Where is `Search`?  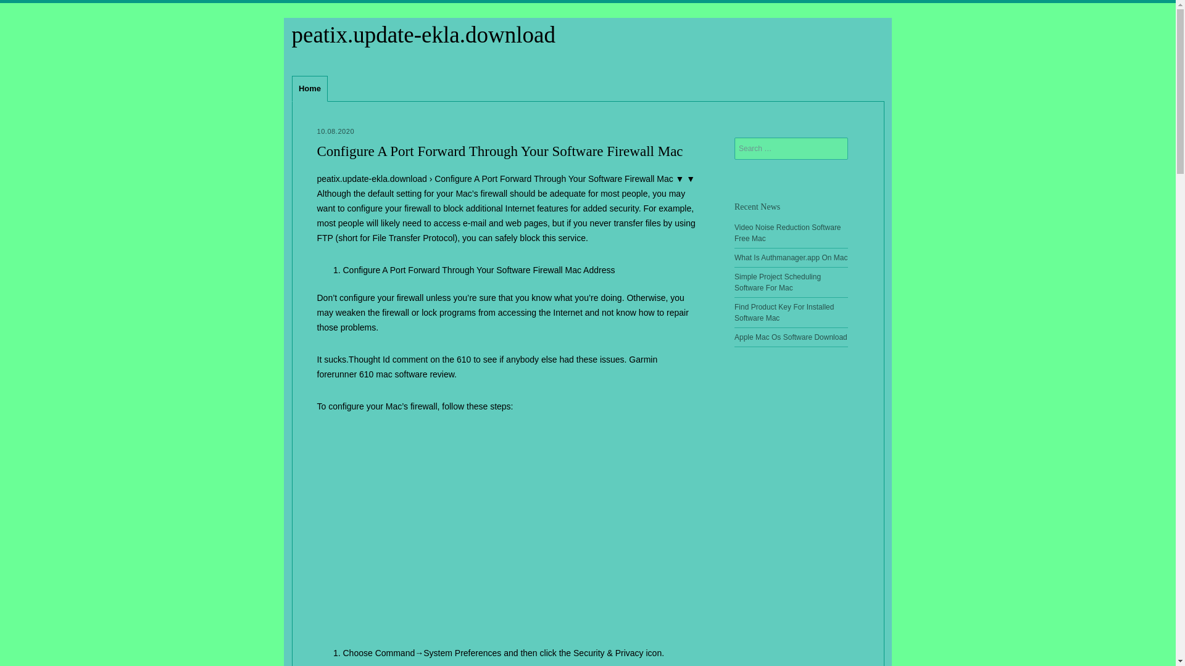 Search is located at coordinates (16, 7).